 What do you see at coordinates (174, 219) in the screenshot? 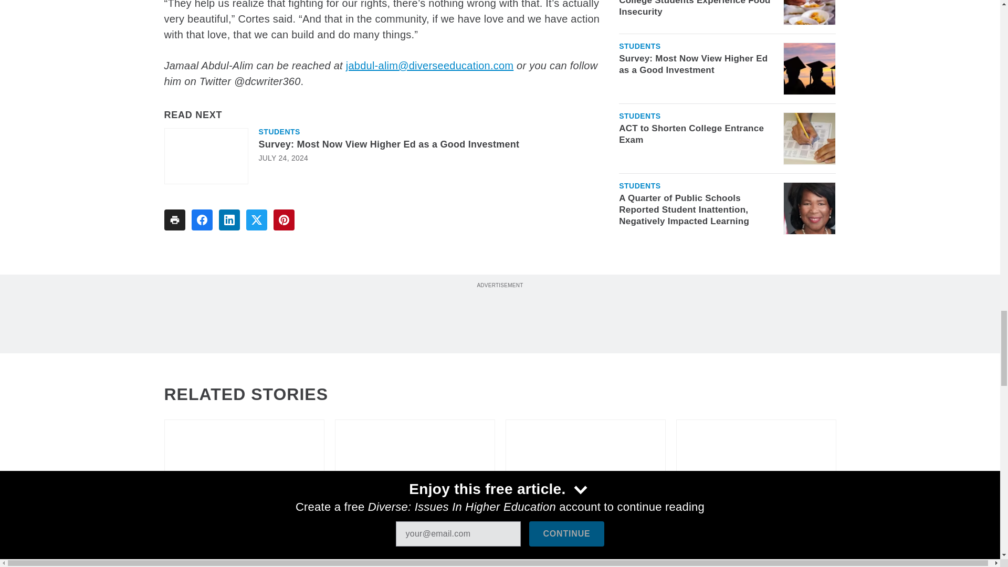
I see `Share To print` at bounding box center [174, 219].